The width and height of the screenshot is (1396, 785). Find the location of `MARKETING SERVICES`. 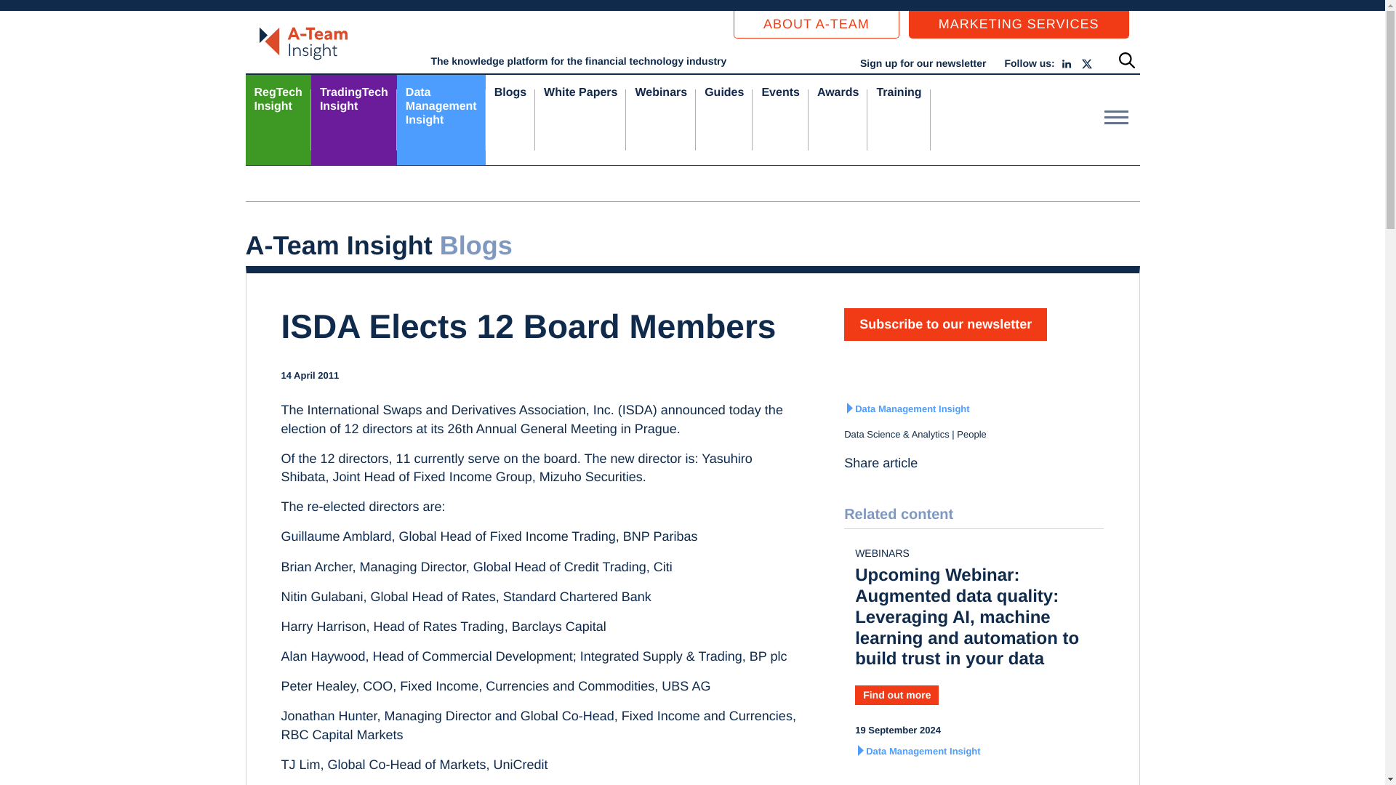

MARKETING SERVICES is located at coordinates (441, 119).